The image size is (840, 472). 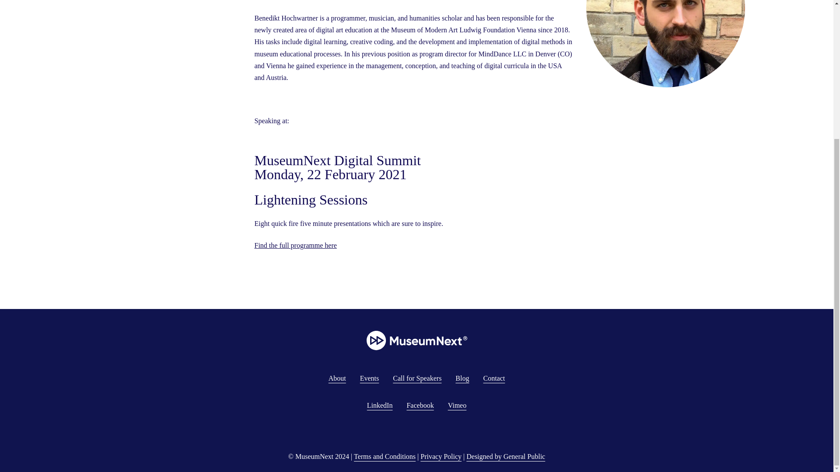 I want to click on Designed by General Public, so click(x=506, y=456).